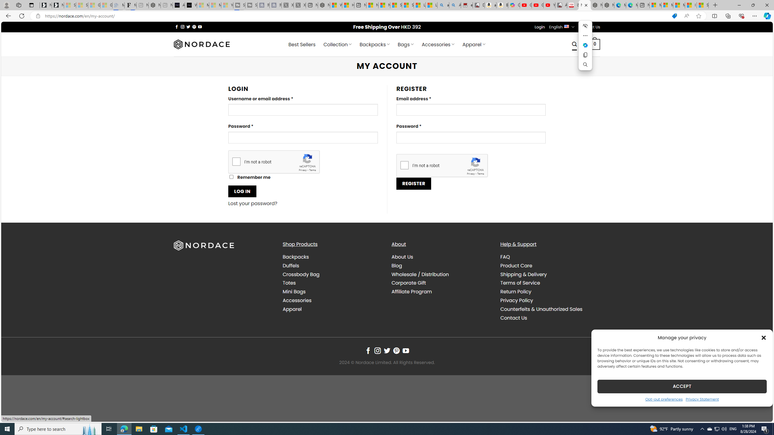 The height and width of the screenshot is (435, 774). Describe the element at coordinates (760, 413) in the screenshot. I see `Go to top` at that location.